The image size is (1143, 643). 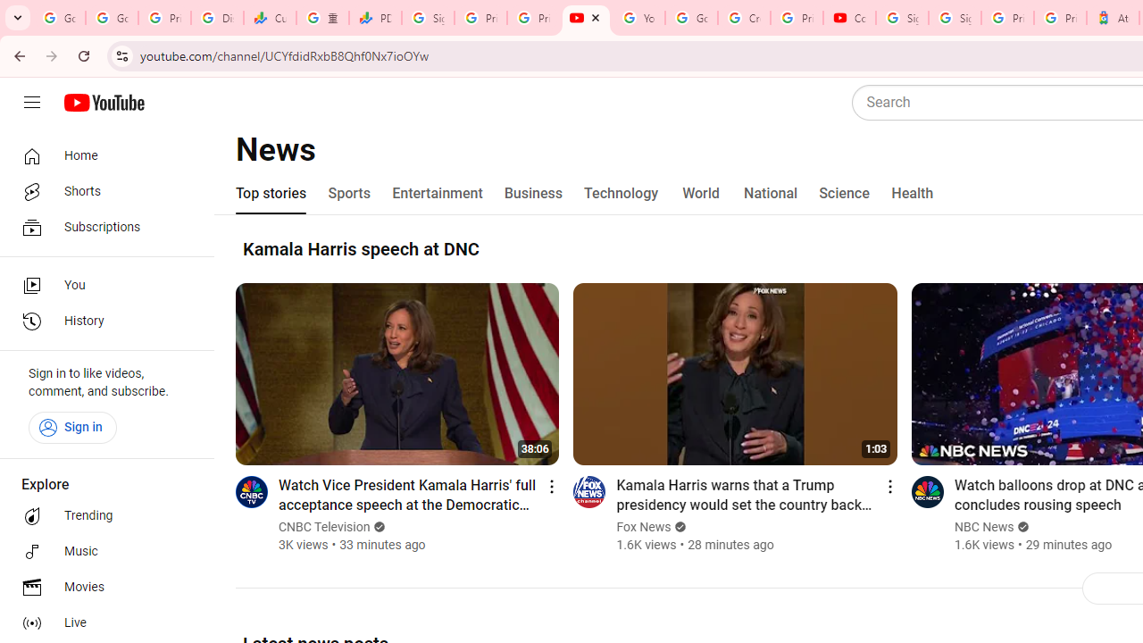 What do you see at coordinates (102, 516) in the screenshot?
I see `Trending` at bounding box center [102, 516].